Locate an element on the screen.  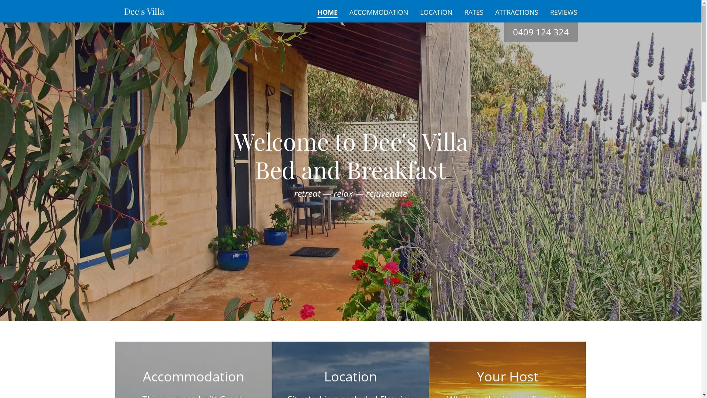
RATES is located at coordinates (474, 12).